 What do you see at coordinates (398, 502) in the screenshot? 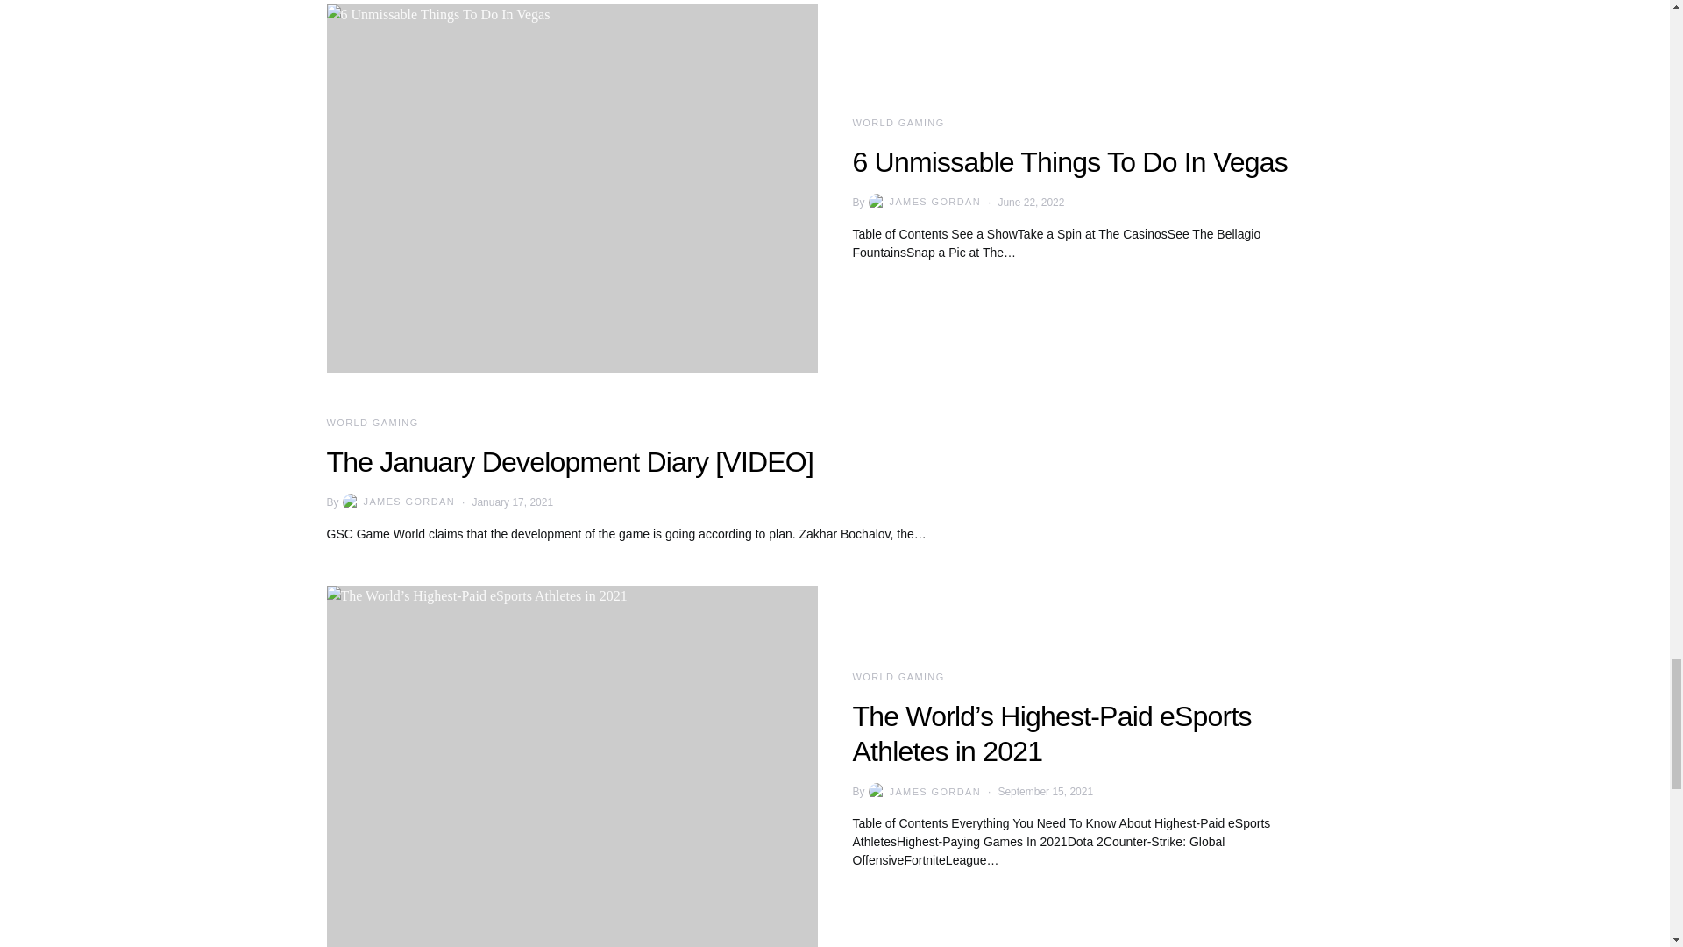
I see `View all posts by James Gordan` at bounding box center [398, 502].